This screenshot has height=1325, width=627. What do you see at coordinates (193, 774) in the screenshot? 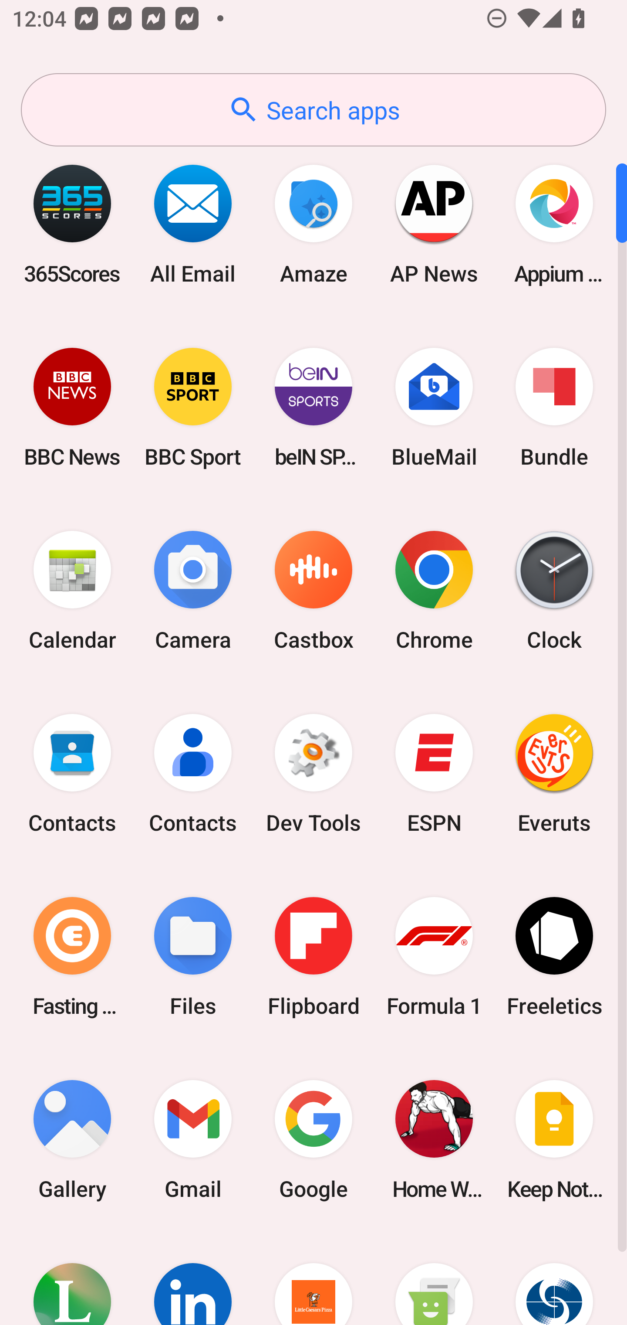
I see `Contacts` at bounding box center [193, 774].